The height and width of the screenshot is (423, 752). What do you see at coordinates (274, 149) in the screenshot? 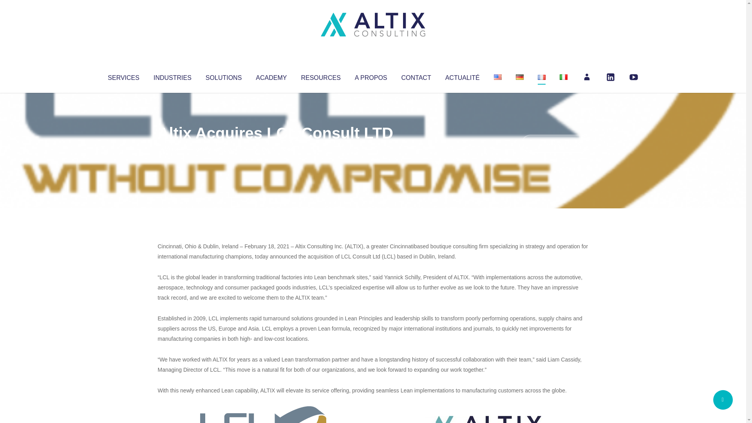
I see `Uncategorized` at bounding box center [274, 149].